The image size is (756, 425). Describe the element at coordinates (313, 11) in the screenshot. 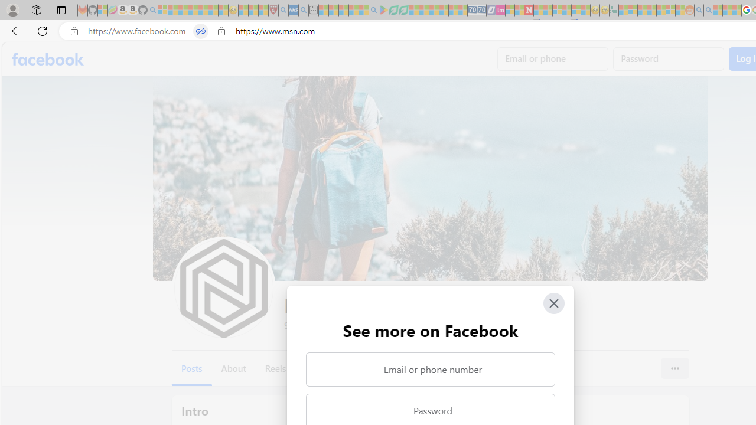

I see `New tab - Sleeping` at that location.